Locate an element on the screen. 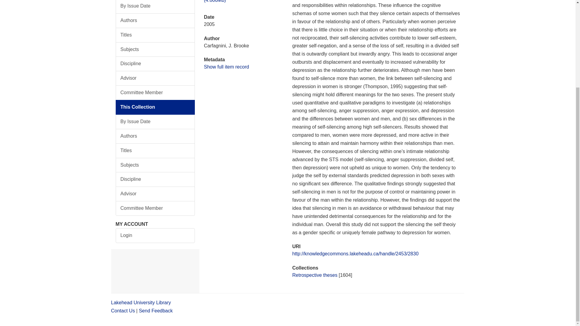 This screenshot has height=326, width=580. Titles is located at coordinates (155, 151).